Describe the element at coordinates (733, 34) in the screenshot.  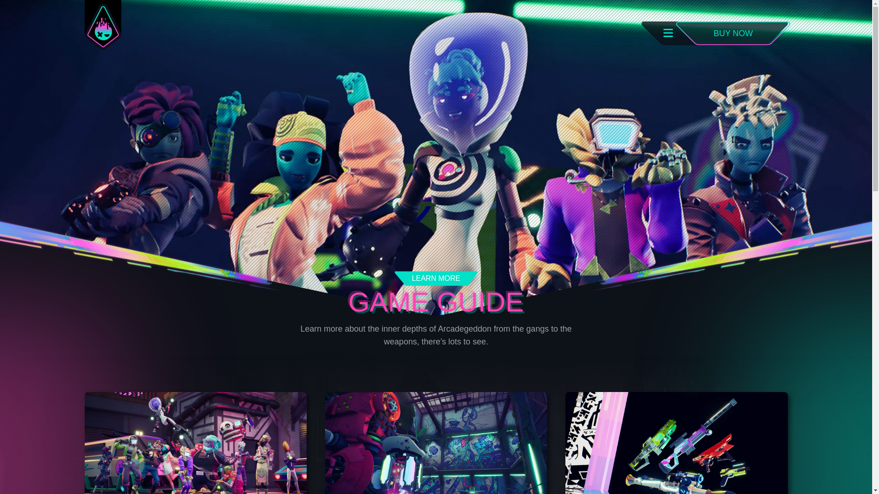
I see `BUY NOW` at that location.